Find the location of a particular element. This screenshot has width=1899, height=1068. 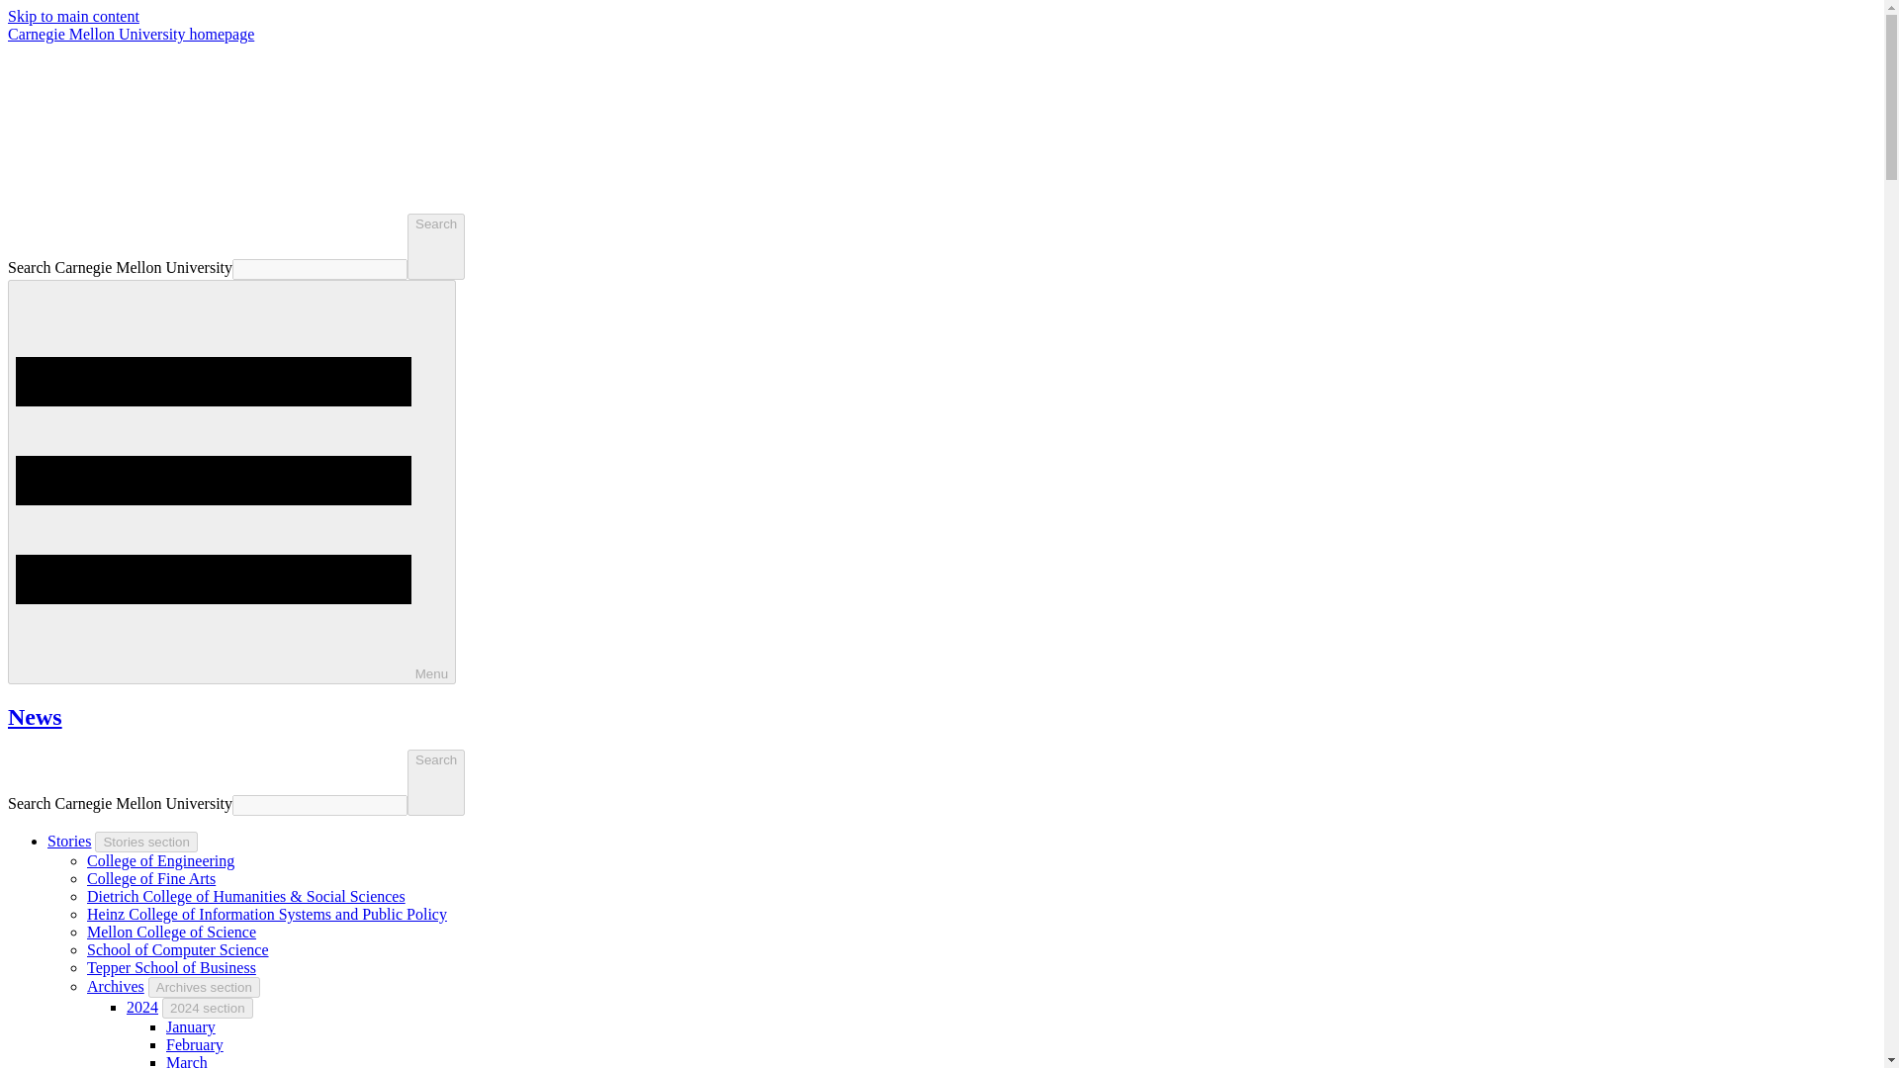

2024 section is located at coordinates (207, 1008).